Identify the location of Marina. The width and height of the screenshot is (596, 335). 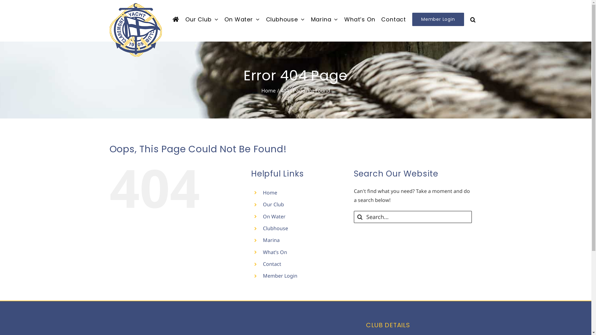
(325, 19).